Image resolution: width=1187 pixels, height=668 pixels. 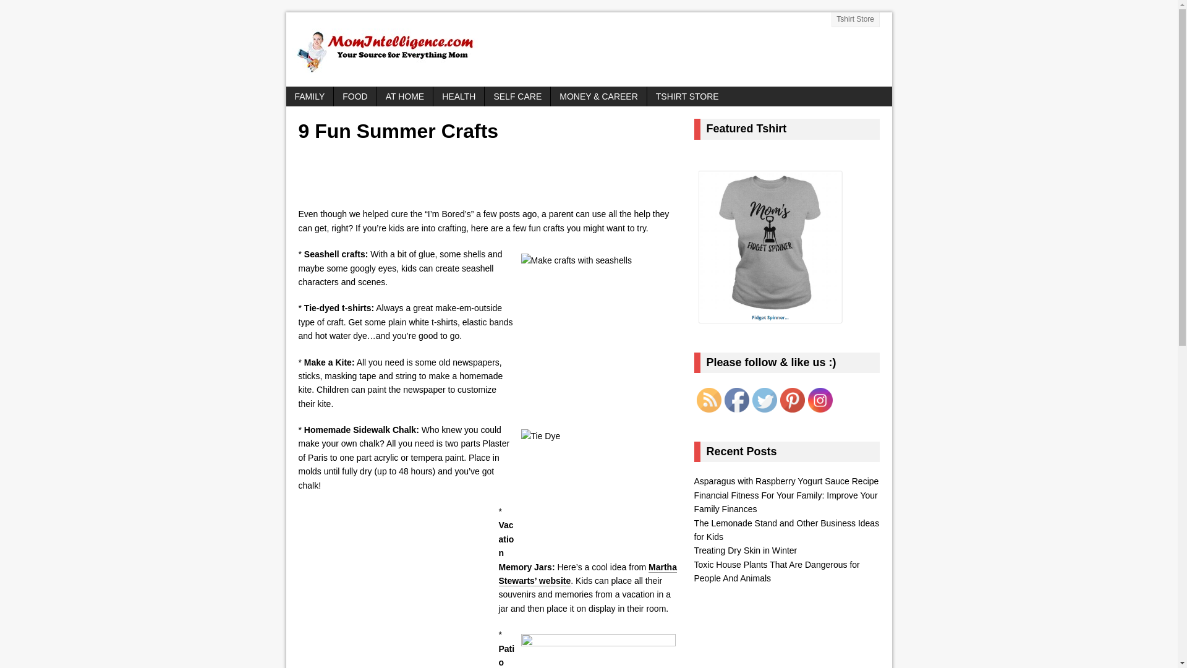 I want to click on RSS, so click(x=708, y=400).